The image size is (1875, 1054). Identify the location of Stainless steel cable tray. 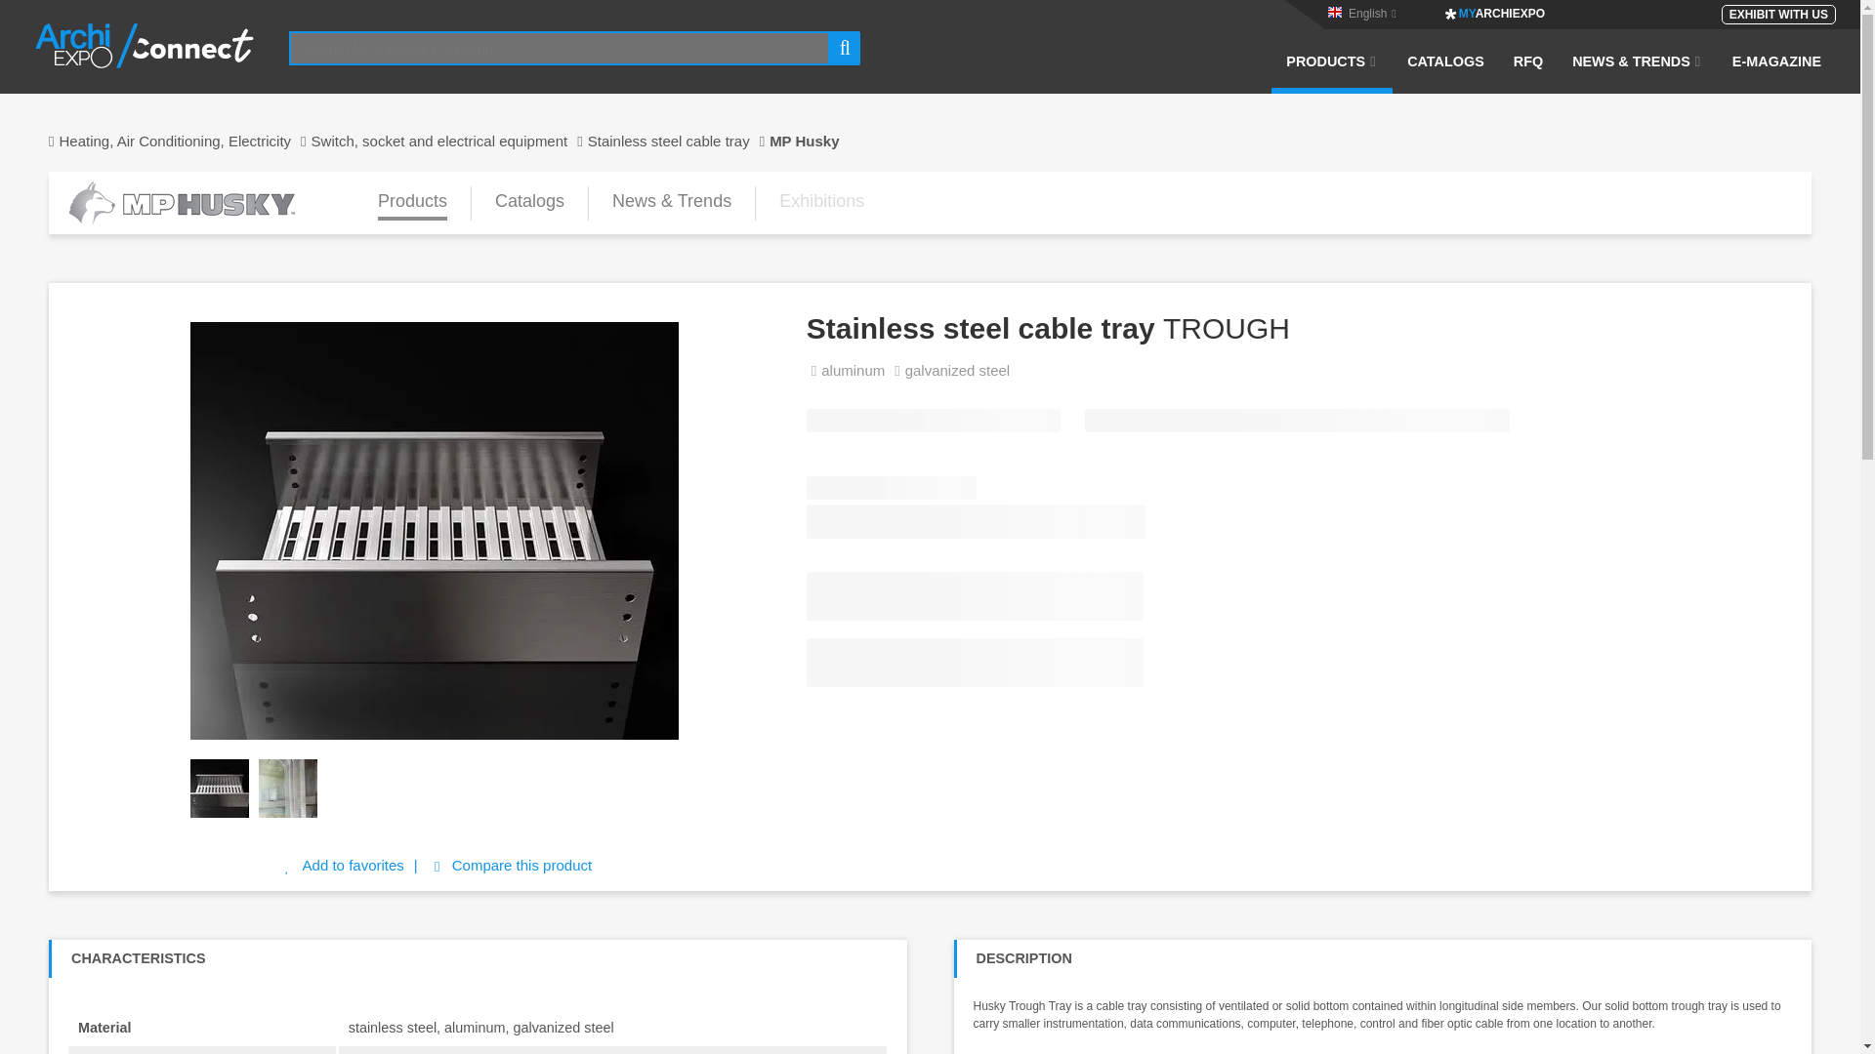
(678, 141).